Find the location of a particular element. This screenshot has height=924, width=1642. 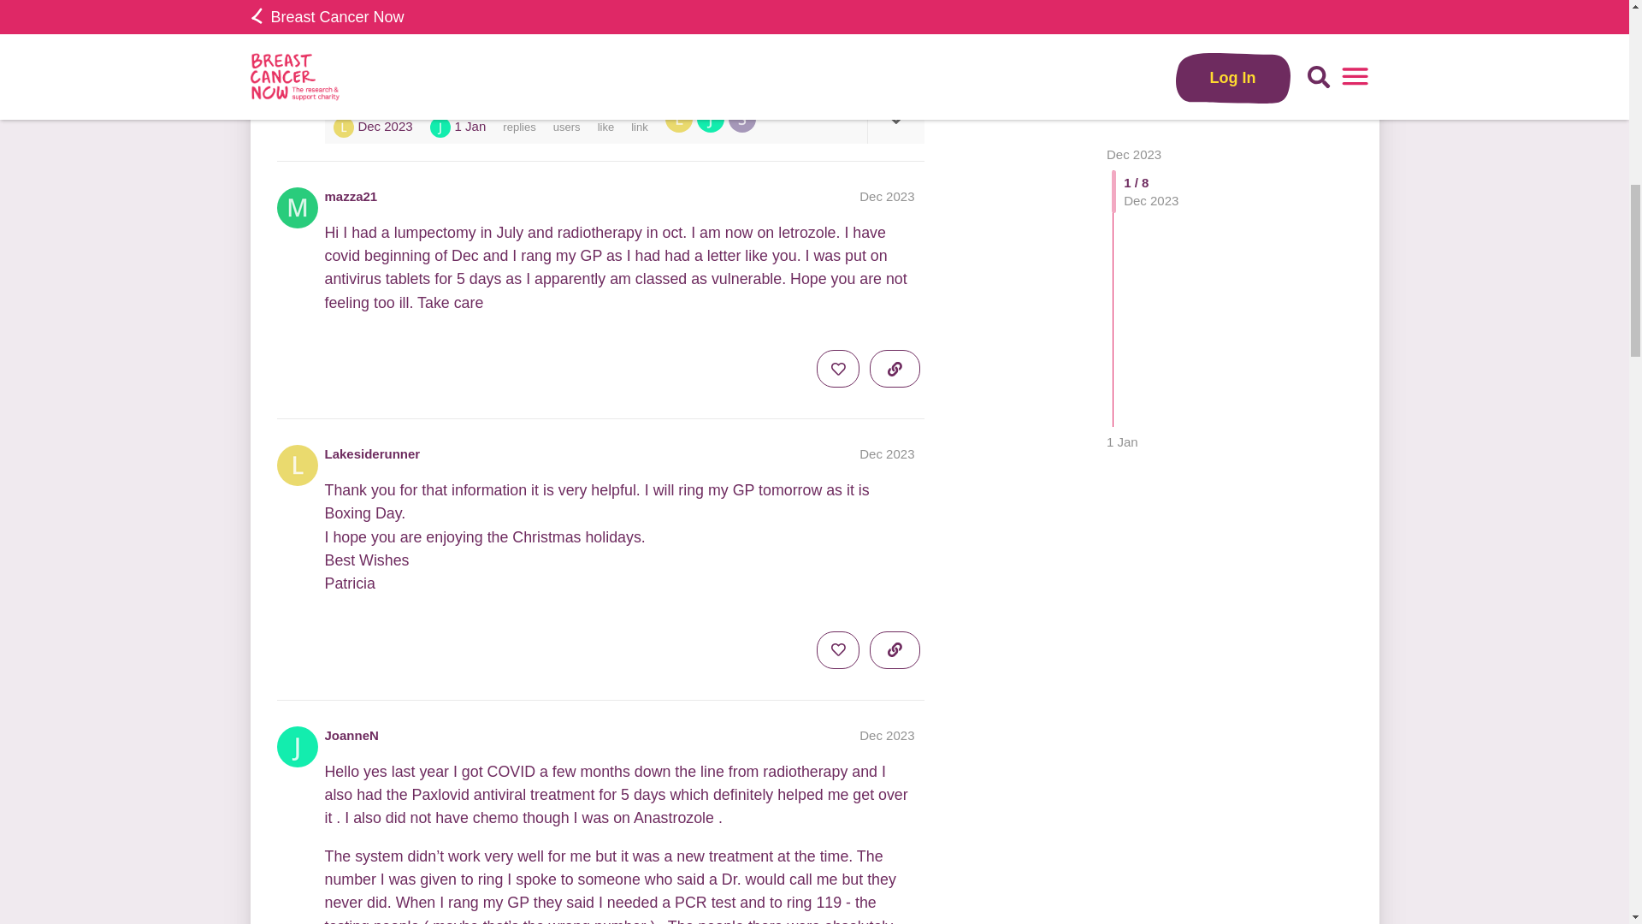

1 Jan is located at coordinates (1122, 23).